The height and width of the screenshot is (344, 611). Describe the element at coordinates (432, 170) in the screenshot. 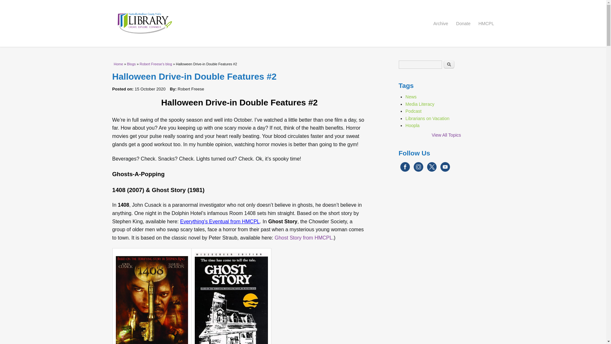

I see `X` at that location.